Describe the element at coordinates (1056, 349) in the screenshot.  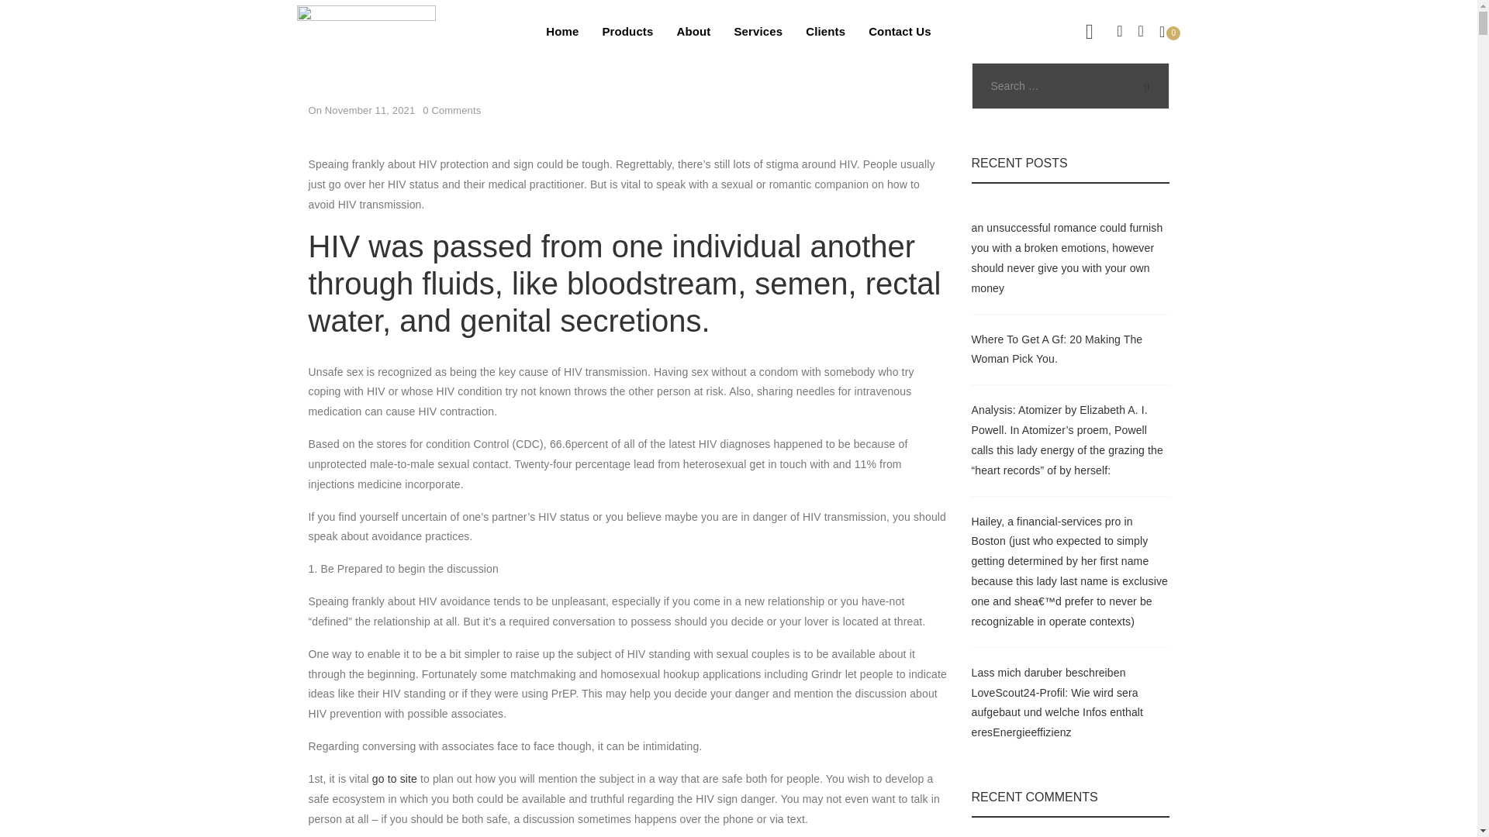
I see `Where To Get A Gf: 20 Making The Woman Pick You.` at that location.